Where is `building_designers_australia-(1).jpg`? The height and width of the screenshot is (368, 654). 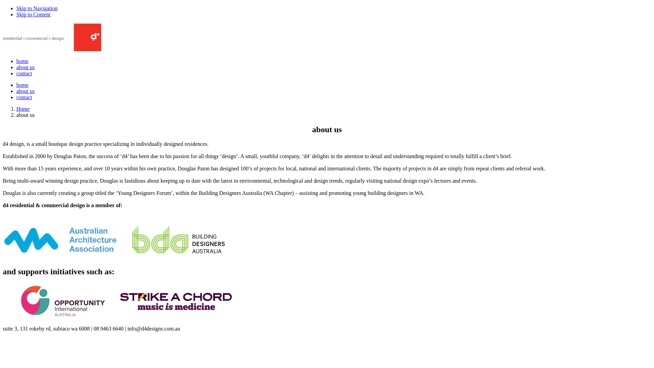 building_designers_australia-(1).jpg is located at coordinates (176, 301).